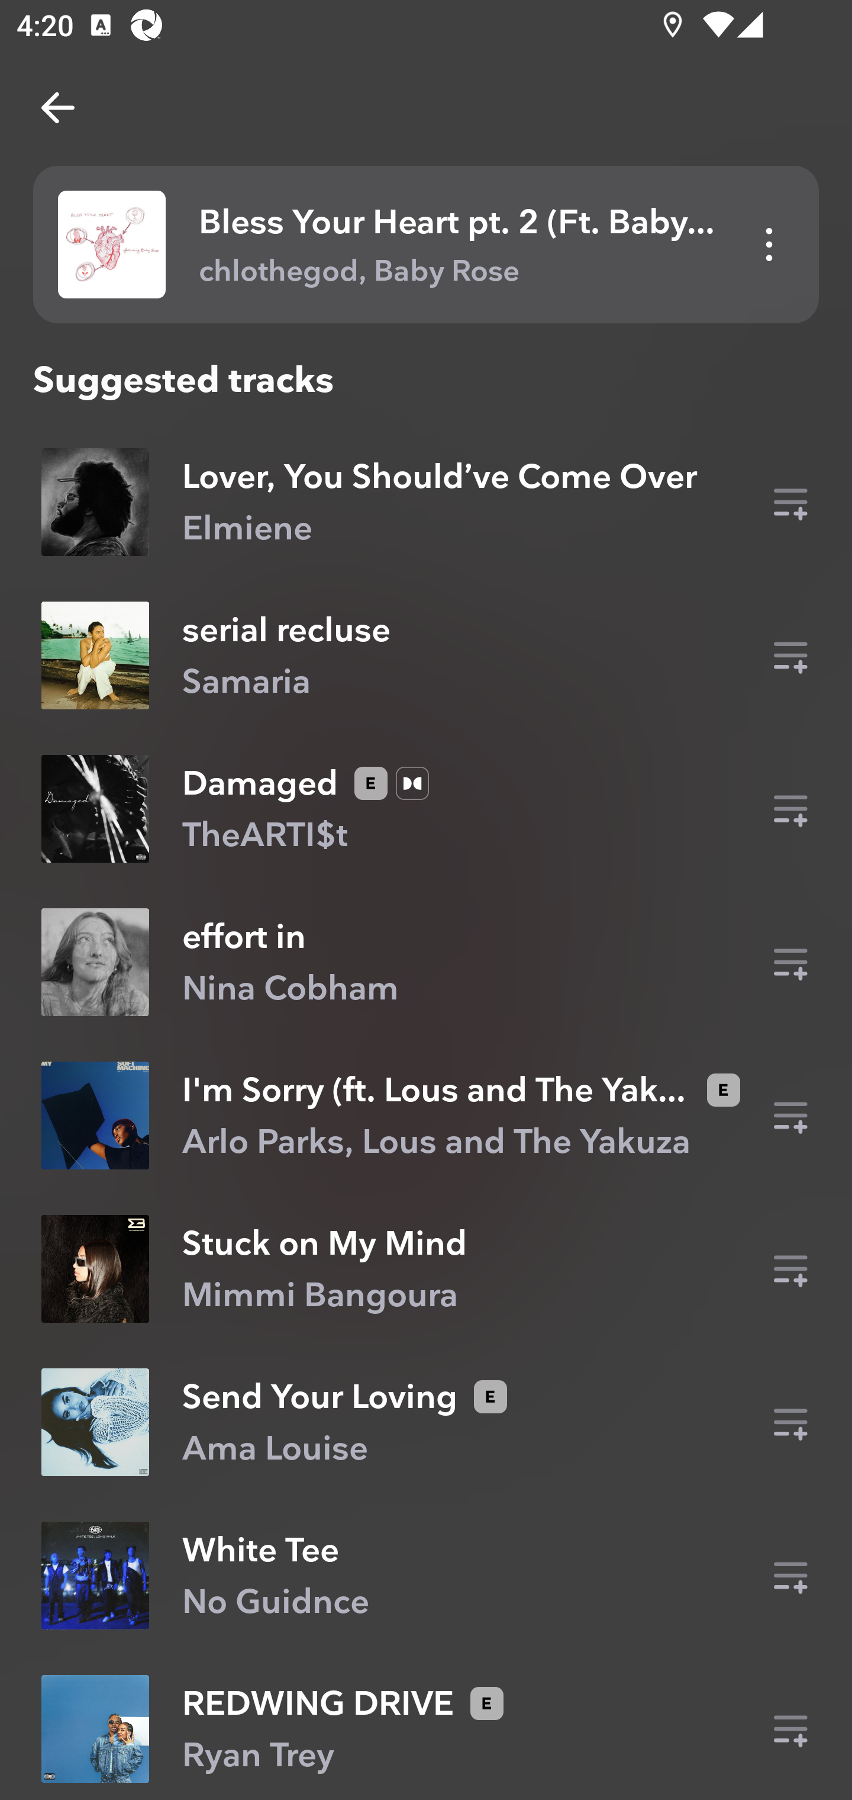  I want to click on serial recluse Samaria, so click(426, 655).